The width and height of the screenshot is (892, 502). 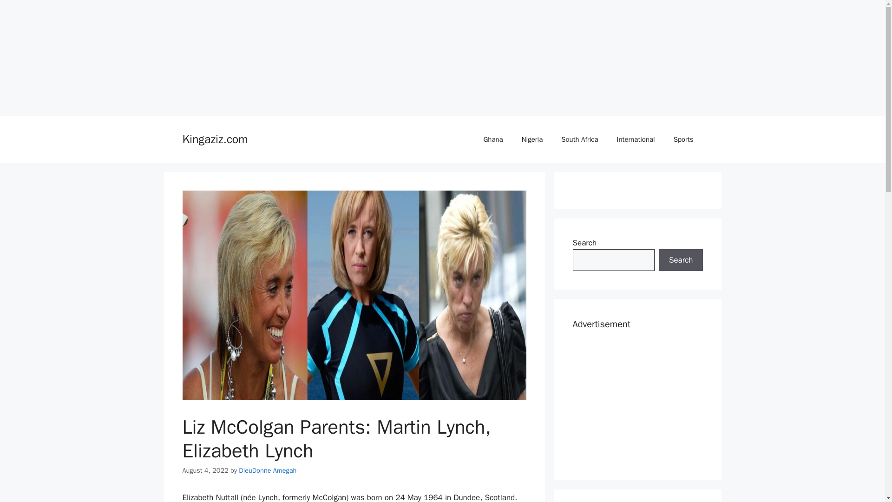 What do you see at coordinates (681, 260) in the screenshot?
I see `Search` at bounding box center [681, 260].